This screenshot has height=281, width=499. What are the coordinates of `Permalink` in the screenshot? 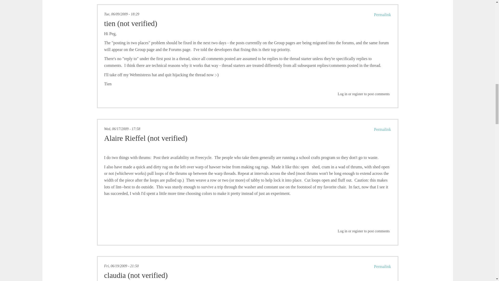 It's located at (383, 15).